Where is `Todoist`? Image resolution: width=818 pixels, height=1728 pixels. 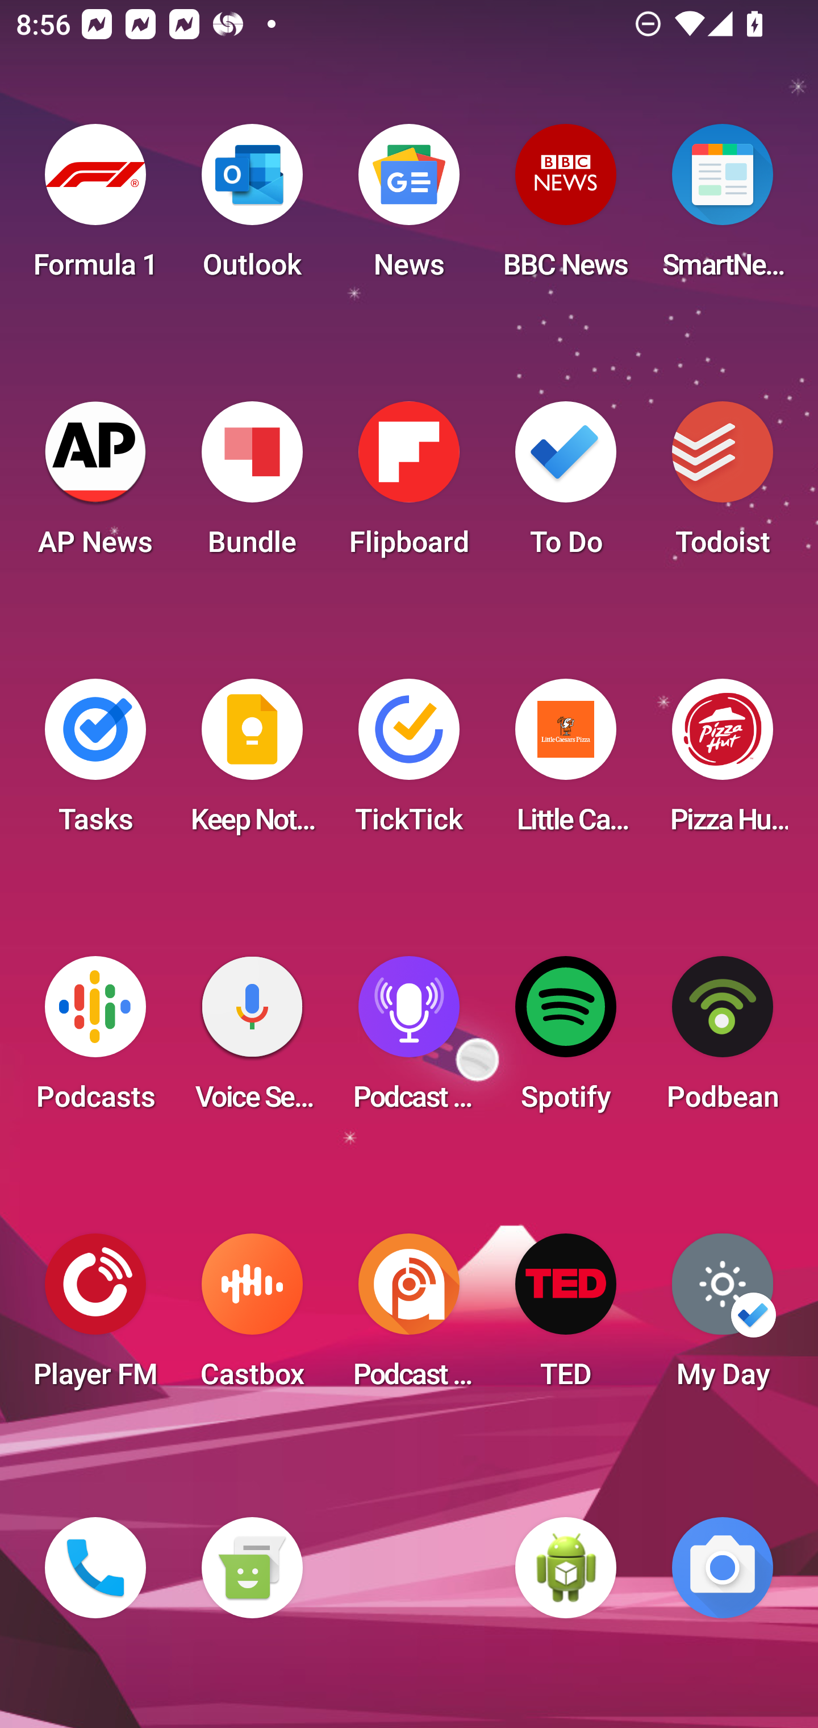
Todoist is located at coordinates (723, 485).